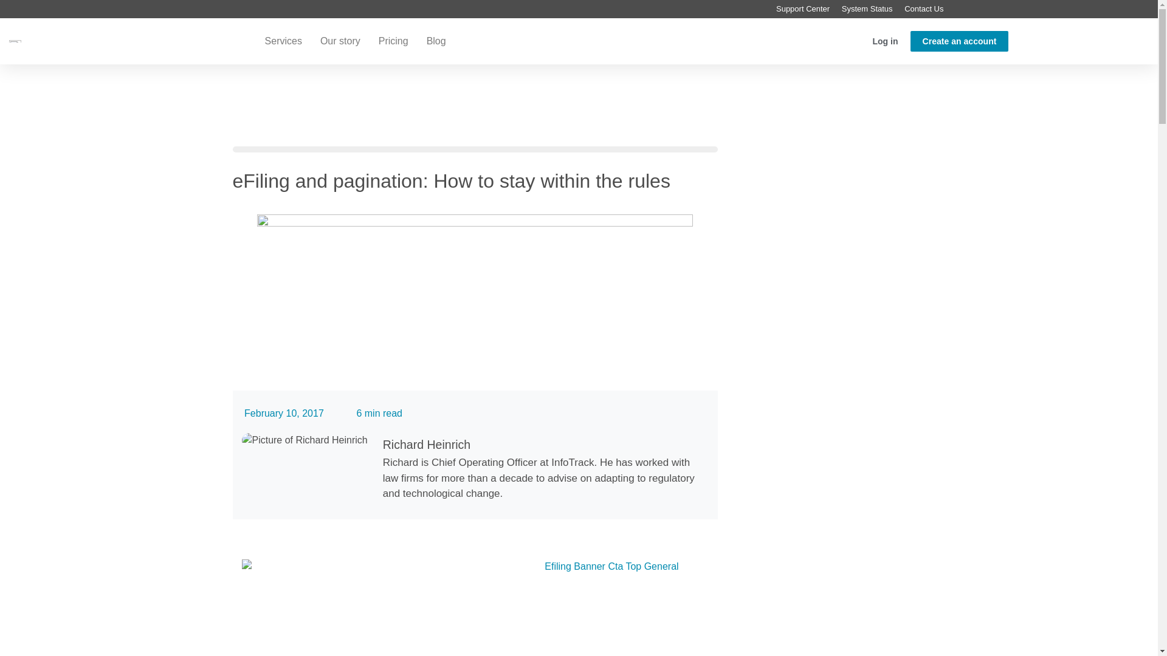  I want to click on Services, so click(283, 40).